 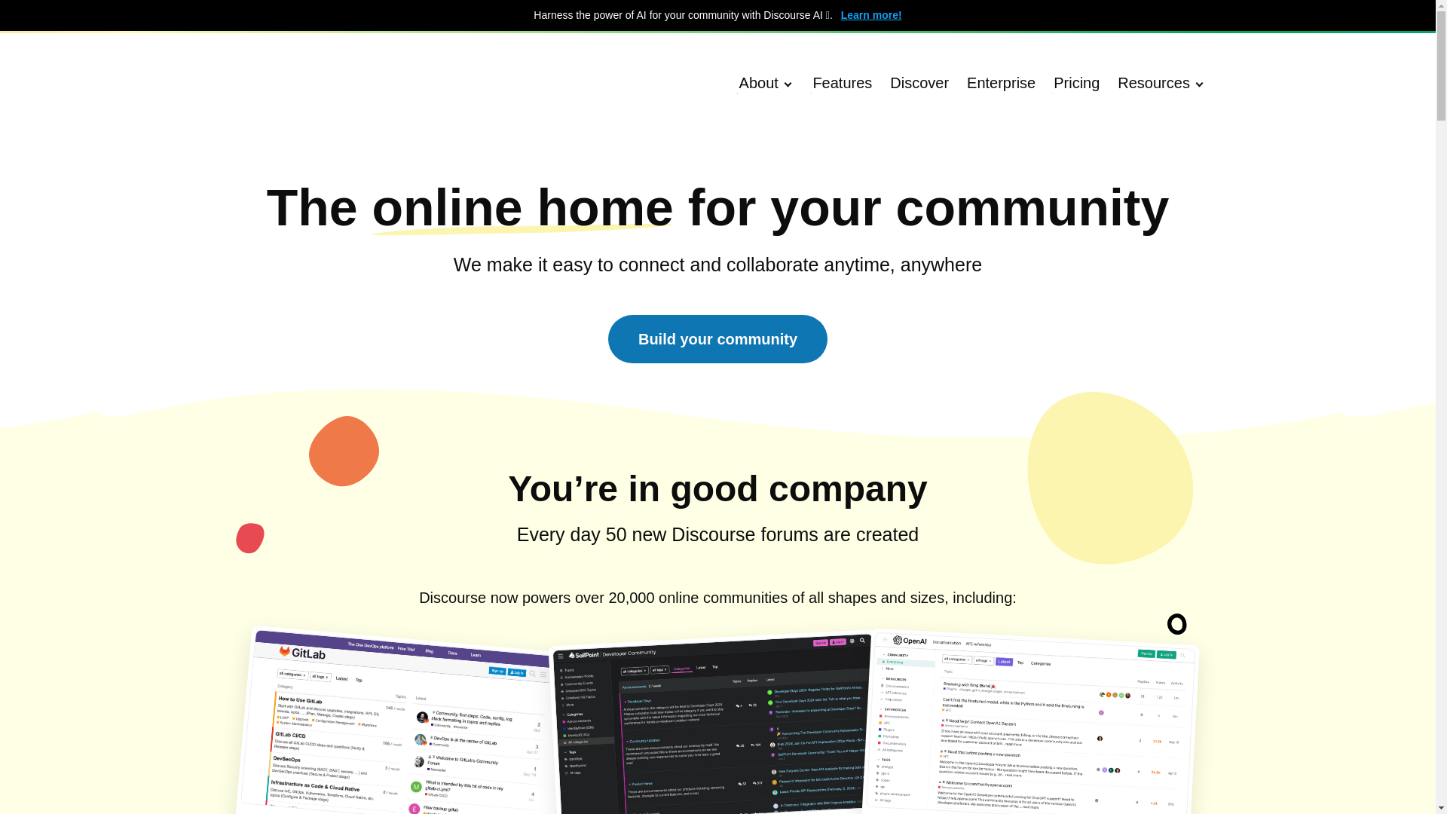 What do you see at coordinates (717, 338) in the screenshot?
I see `Build your community` at bounding box center [717, 338].